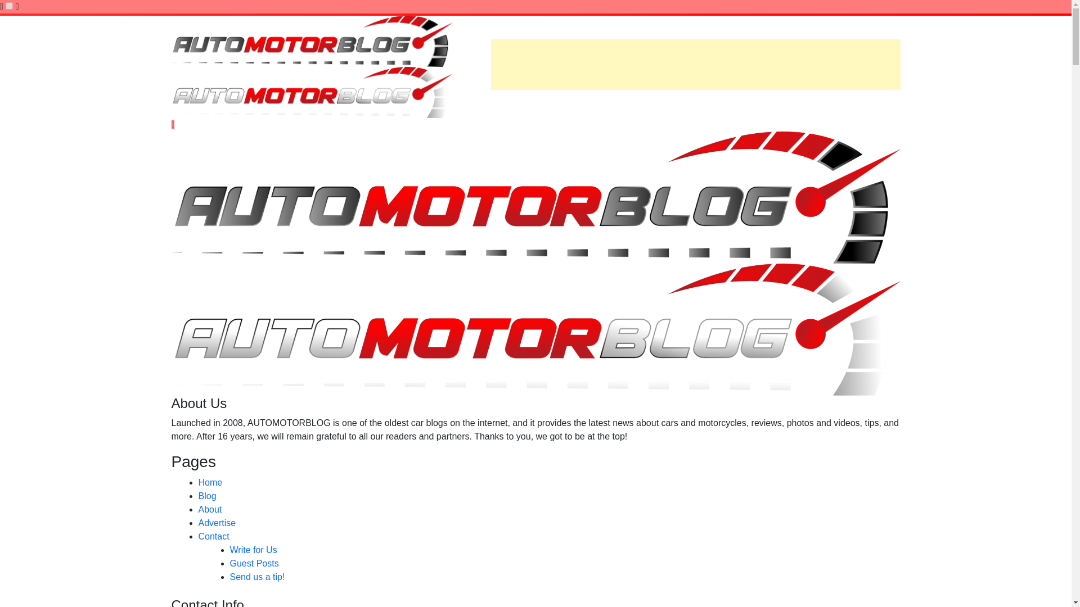 The width and height of the screenshot is (1080, 607). I want to click on Advertise, so click(216, 523).